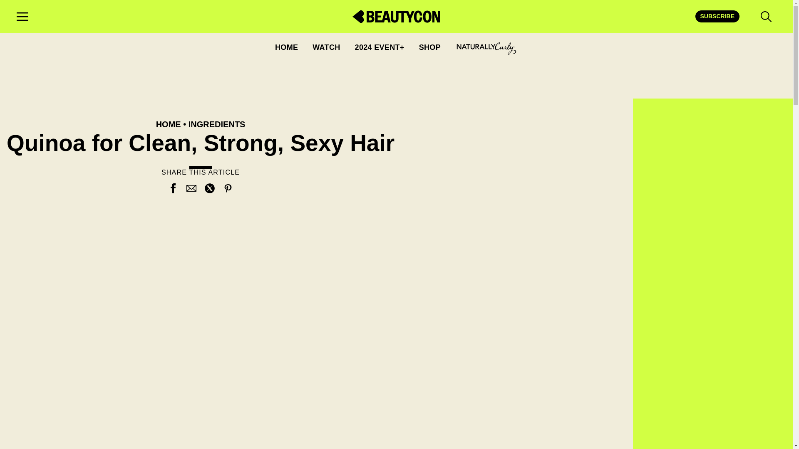 This screenshot has width=799, height=449. Describe the element at coordinates (380, 47) in the screenshot. I see `2024 EVENT` at that location.